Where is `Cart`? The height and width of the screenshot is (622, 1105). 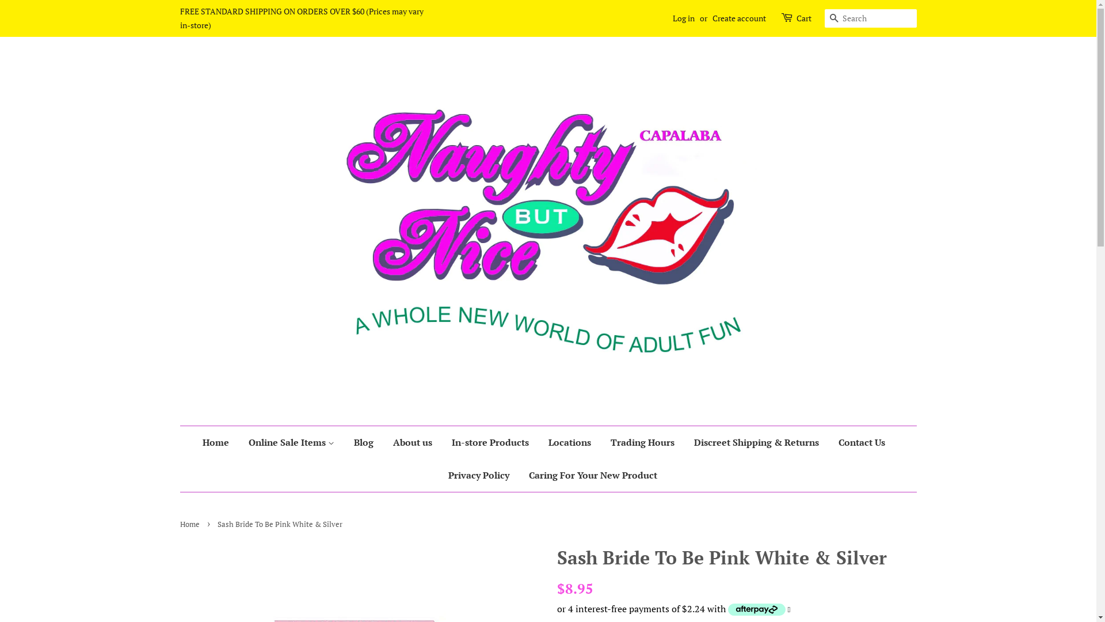 Cart is located at coordinates (804, 18).